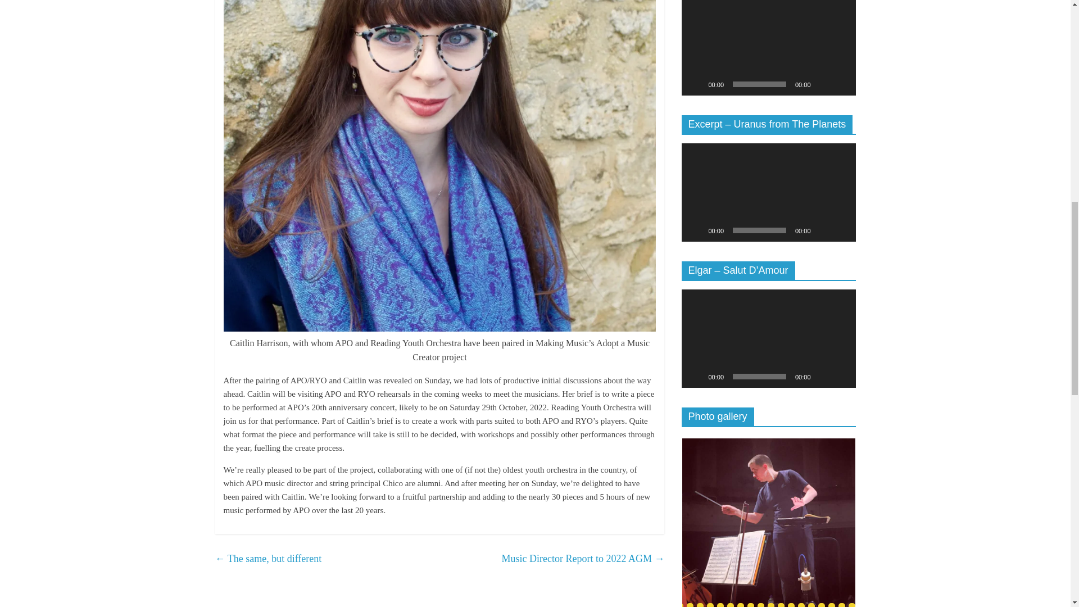 The height and width of the screenshot is (607, 1079). Describe the element at coordinates (823, 84) in the screenshot. I see `Mute` at that location.